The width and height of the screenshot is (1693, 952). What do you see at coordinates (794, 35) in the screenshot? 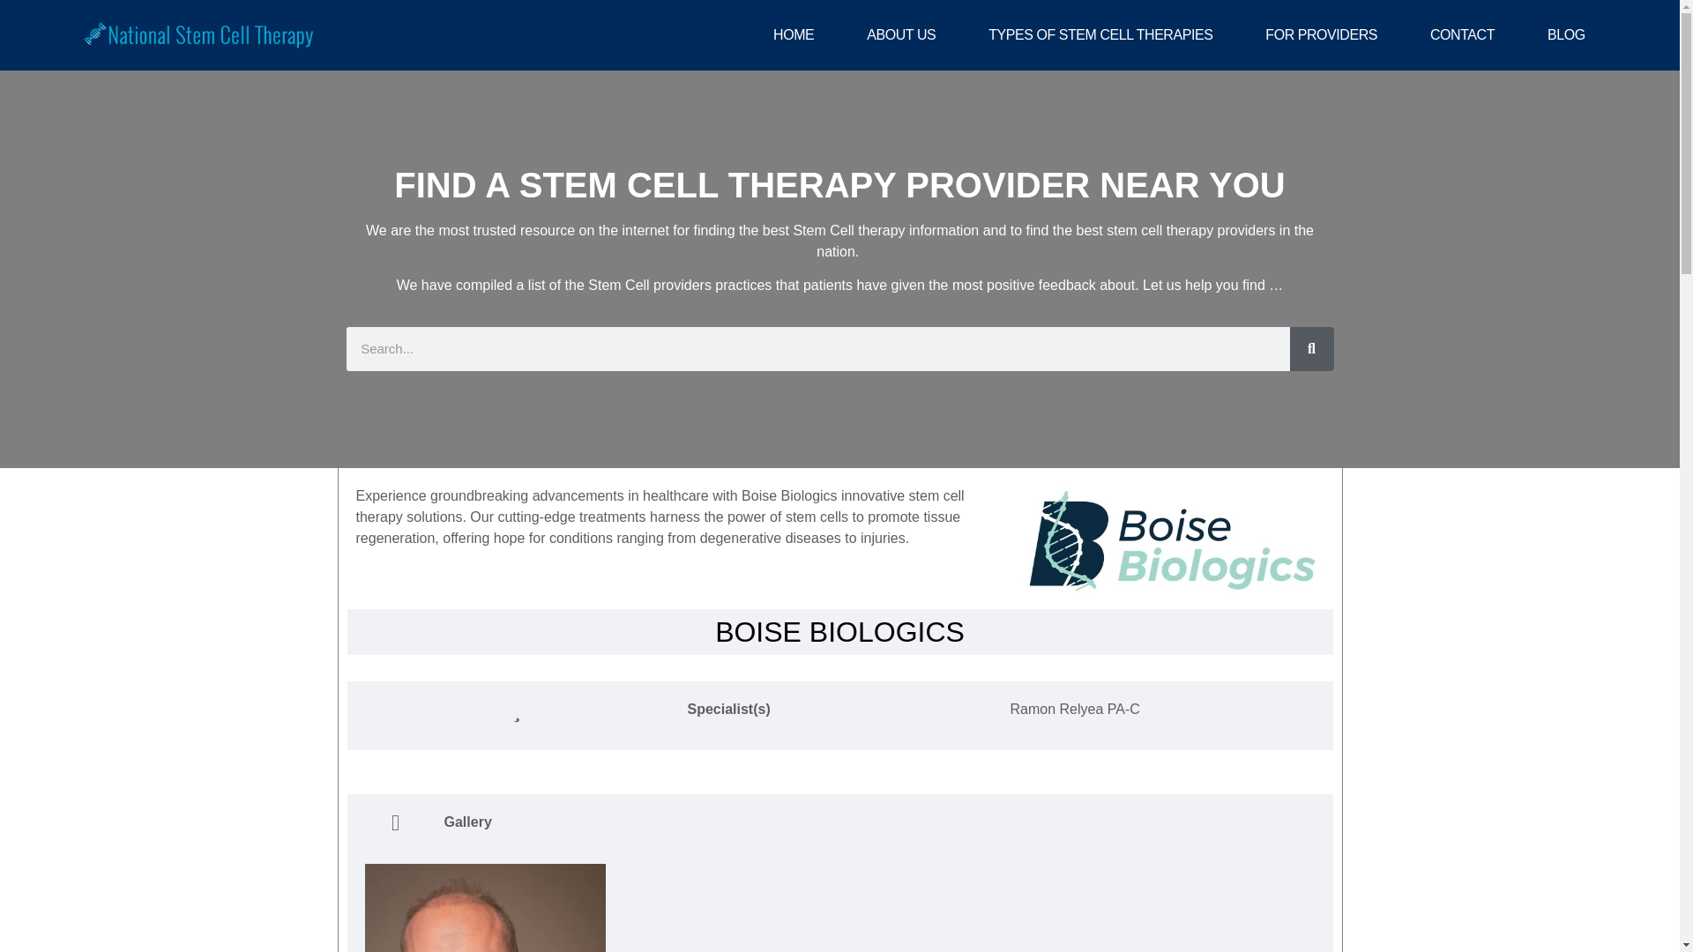
I see `HOME` at bounding box center [794, 35].